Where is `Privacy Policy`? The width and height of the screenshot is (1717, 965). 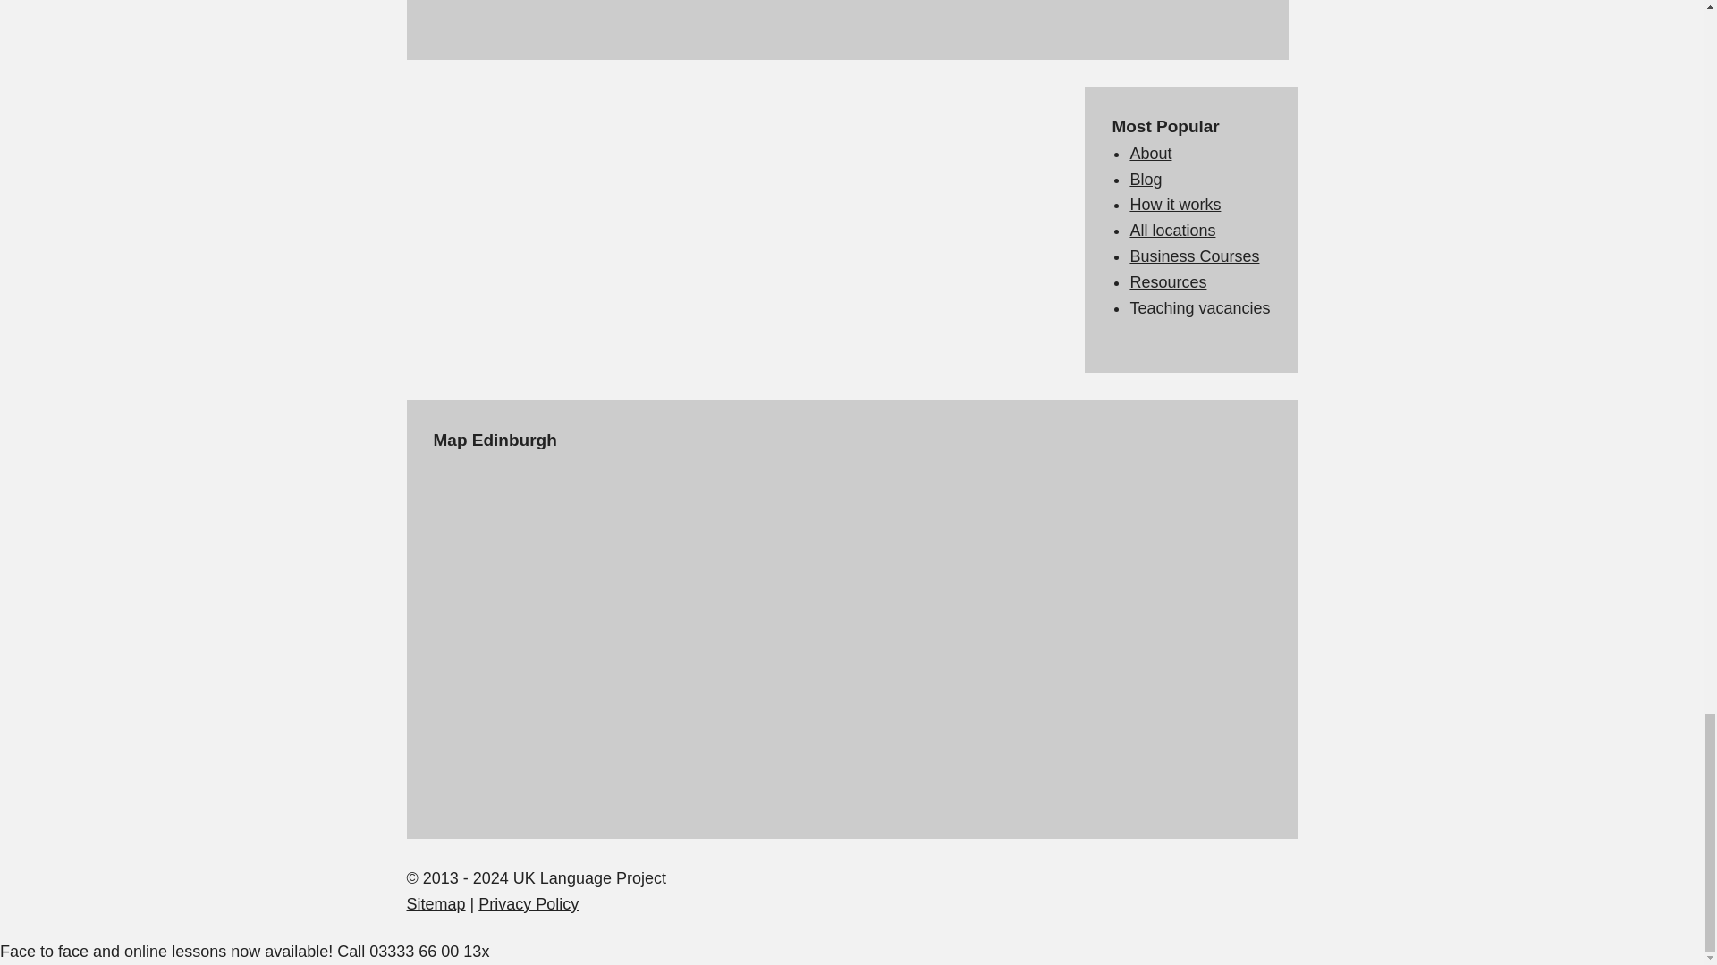 Privacy Policy is located at coordinates (529, 904).